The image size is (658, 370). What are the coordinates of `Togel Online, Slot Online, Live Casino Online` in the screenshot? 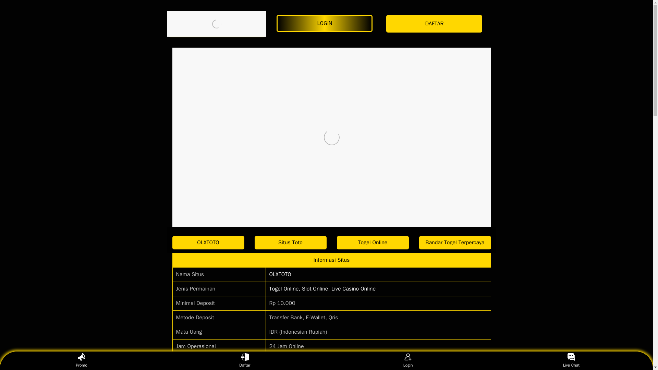 It's located at (322, 288).